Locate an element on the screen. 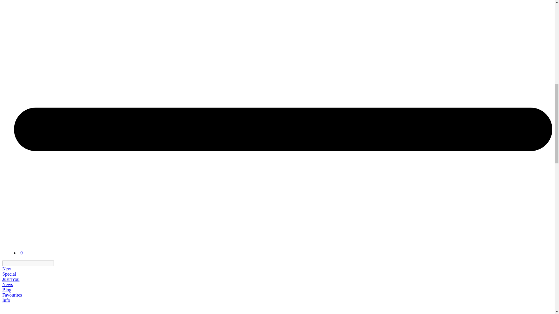 The height and width of the screenshot is (314, 559). shop4shops logo is located at coordinates (45, 242).